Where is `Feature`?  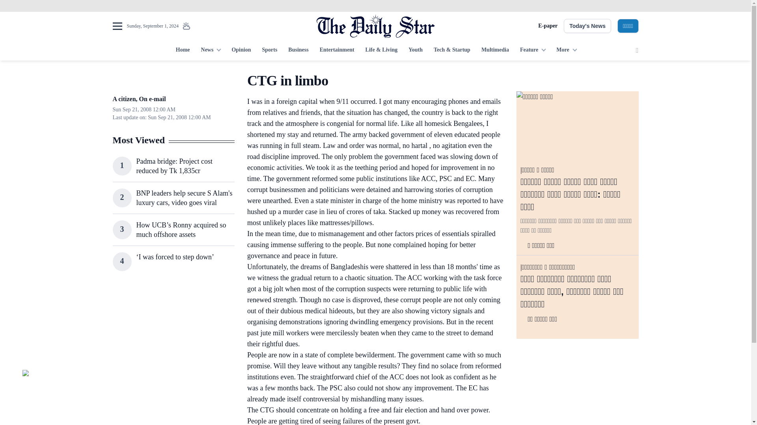
Feature is located at coordinates (533, 50).